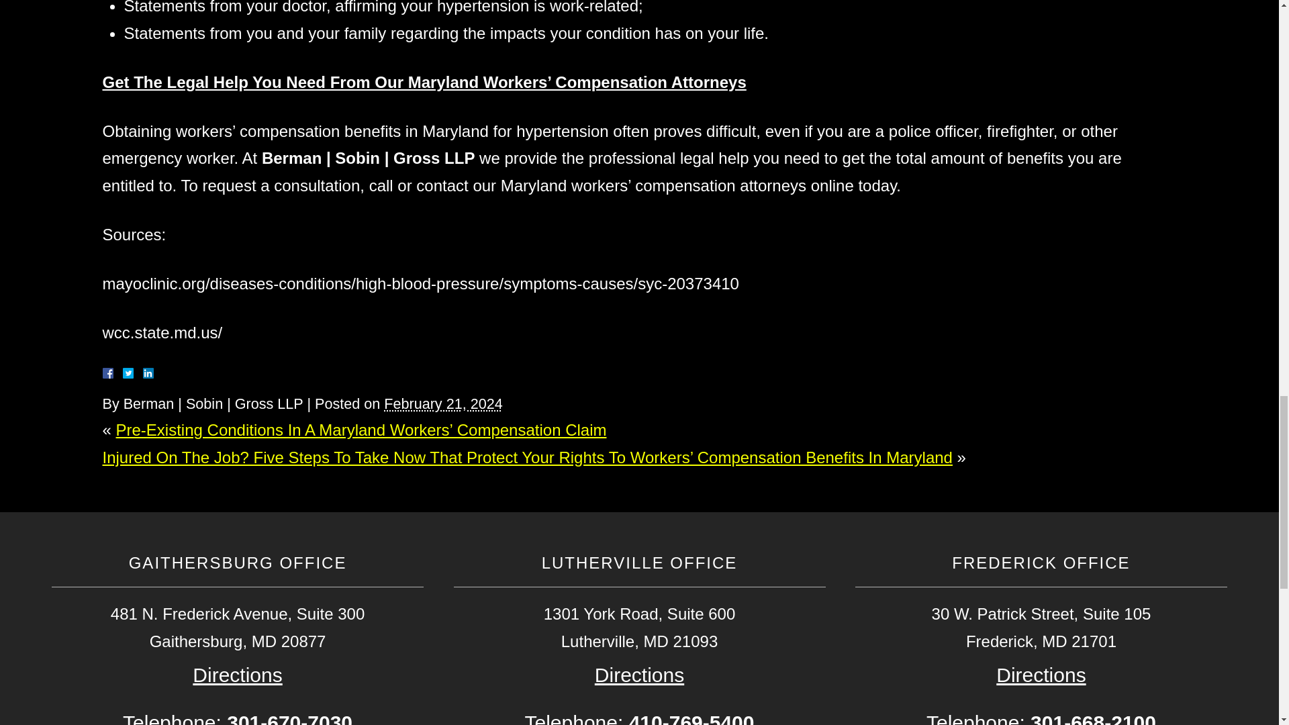 The height and width of the screenshot is (725, 1289). What do you see at coordinates (142, 373) in the screenshot?
I see `LinkedIn` at bounding box center [142, 373].